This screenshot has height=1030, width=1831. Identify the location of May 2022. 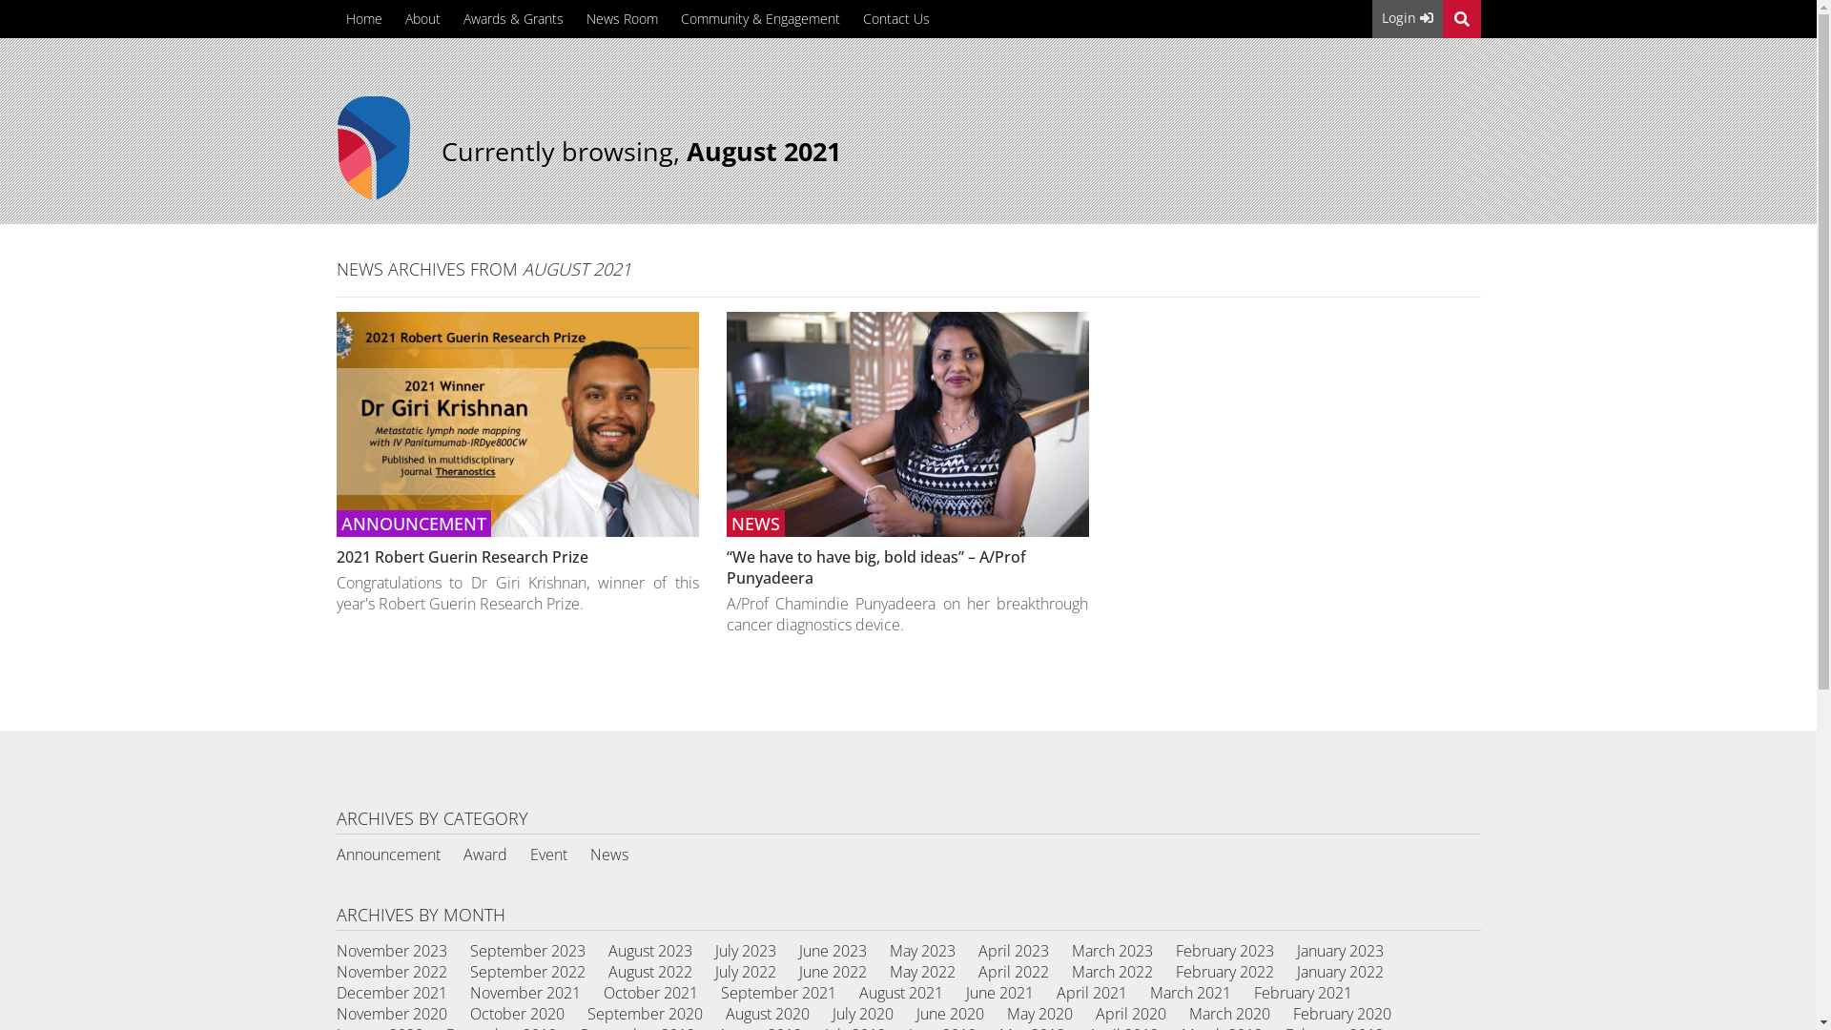
(921, 972).